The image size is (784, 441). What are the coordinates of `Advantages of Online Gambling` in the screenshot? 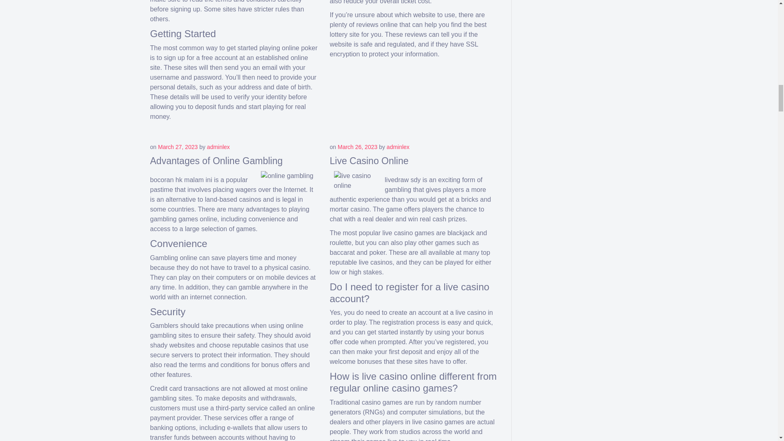 It's located at (216, 161).